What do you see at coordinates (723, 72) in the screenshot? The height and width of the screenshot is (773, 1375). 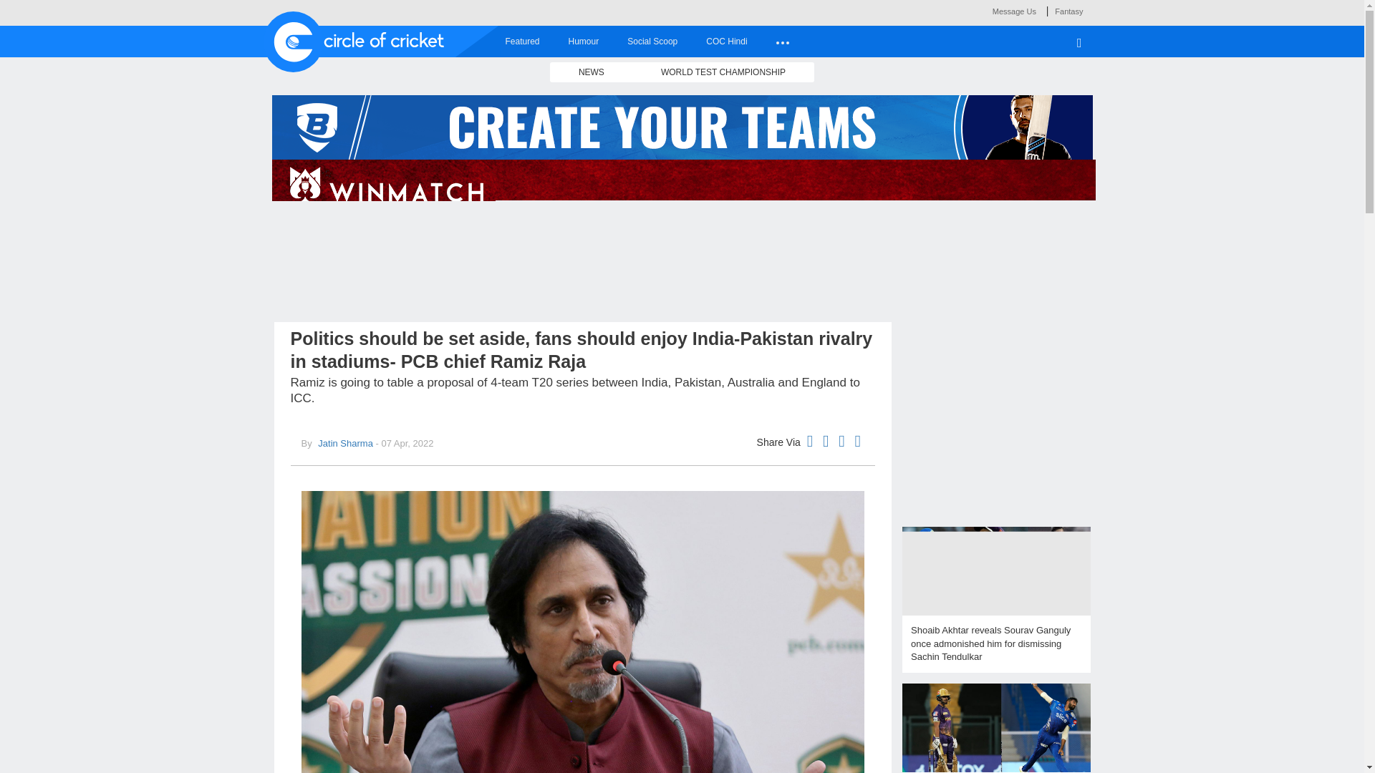 I see `WORLD TEST CHAMPIONSHIP` at bounding box center [723, 72].